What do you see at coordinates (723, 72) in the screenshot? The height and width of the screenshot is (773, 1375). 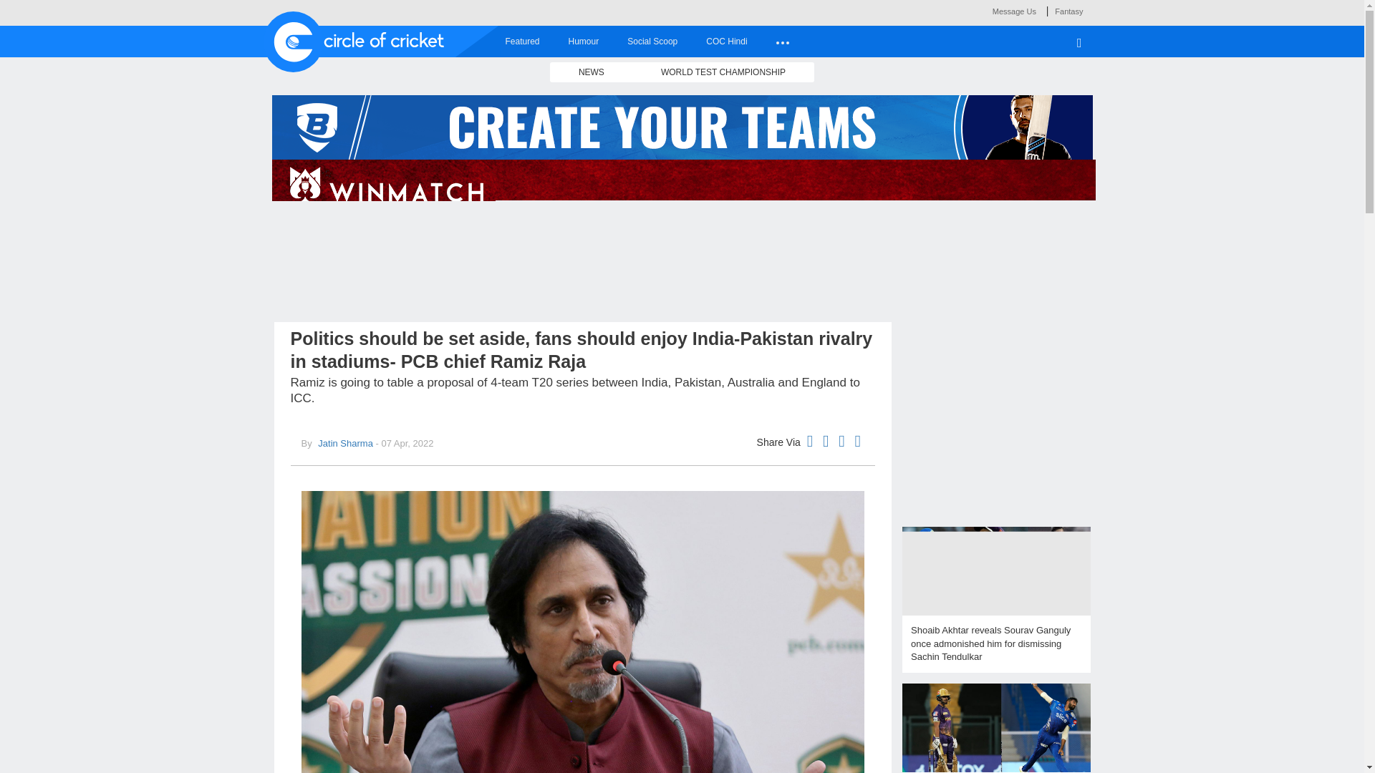 I see `WORLD TEST CHAMPIONSHIP` at bounding box center [723, 72].